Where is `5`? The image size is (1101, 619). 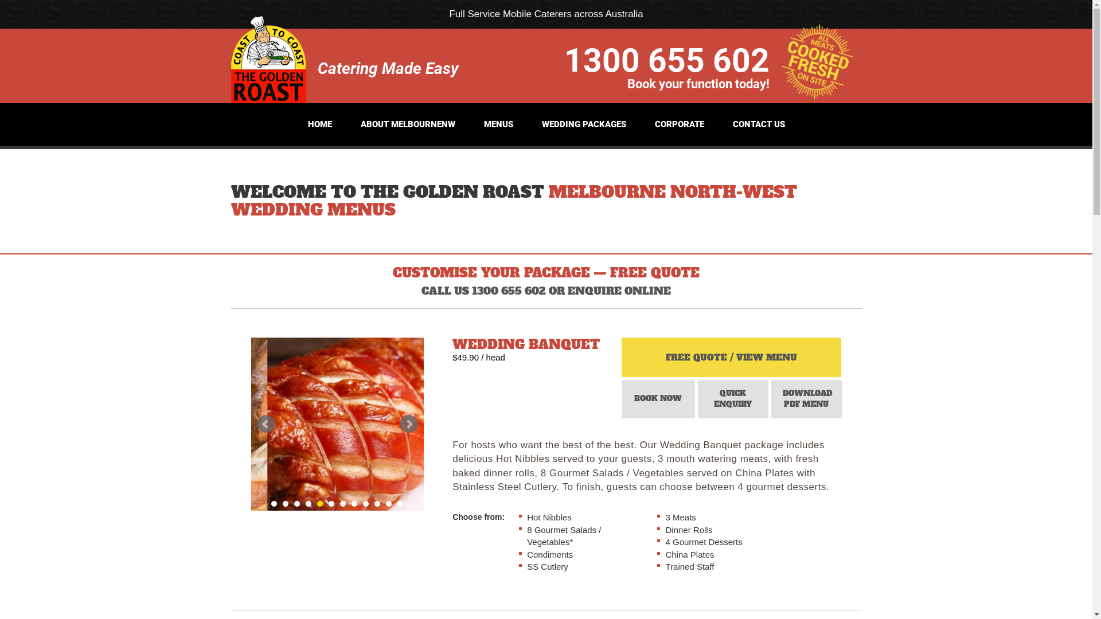 5 is located at coordinates (320, 504).